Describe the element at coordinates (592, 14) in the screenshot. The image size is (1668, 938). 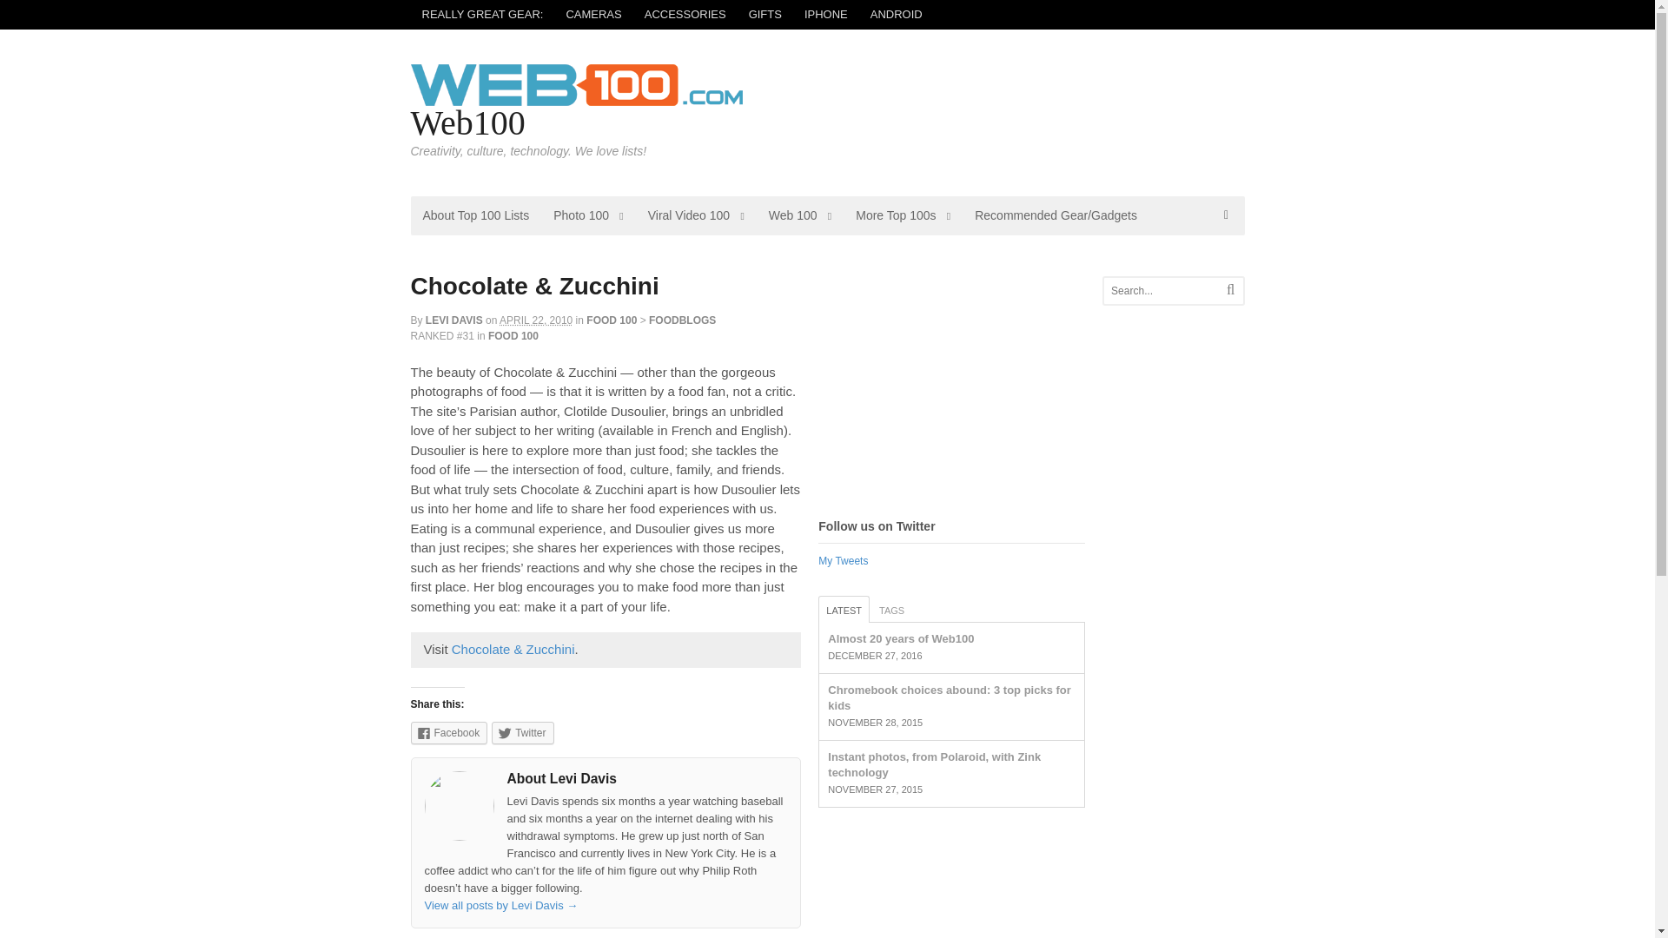
I see `CAMERAS` at that location.